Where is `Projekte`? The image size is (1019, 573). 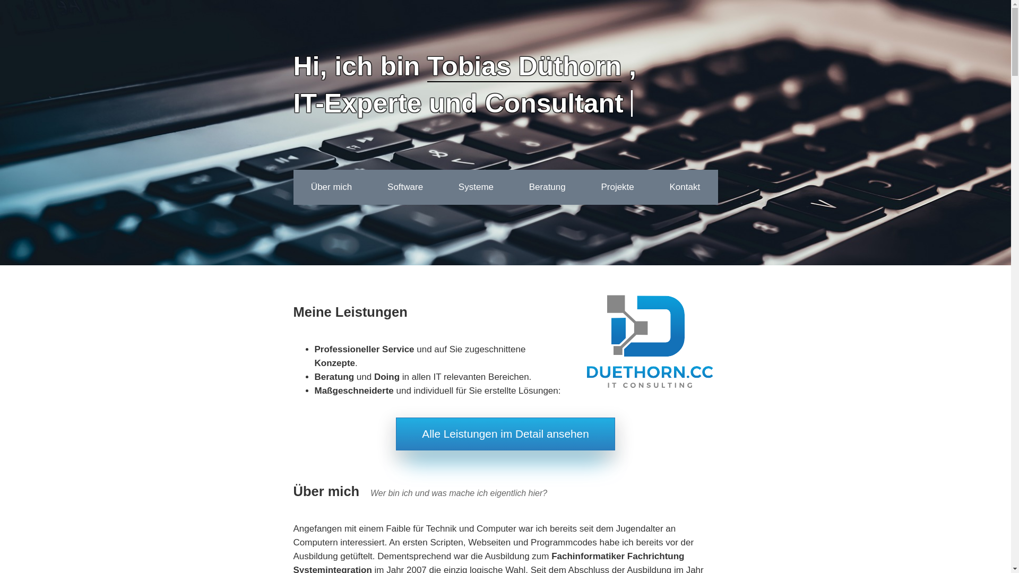
Projekte is located at coordinates (618, 187).